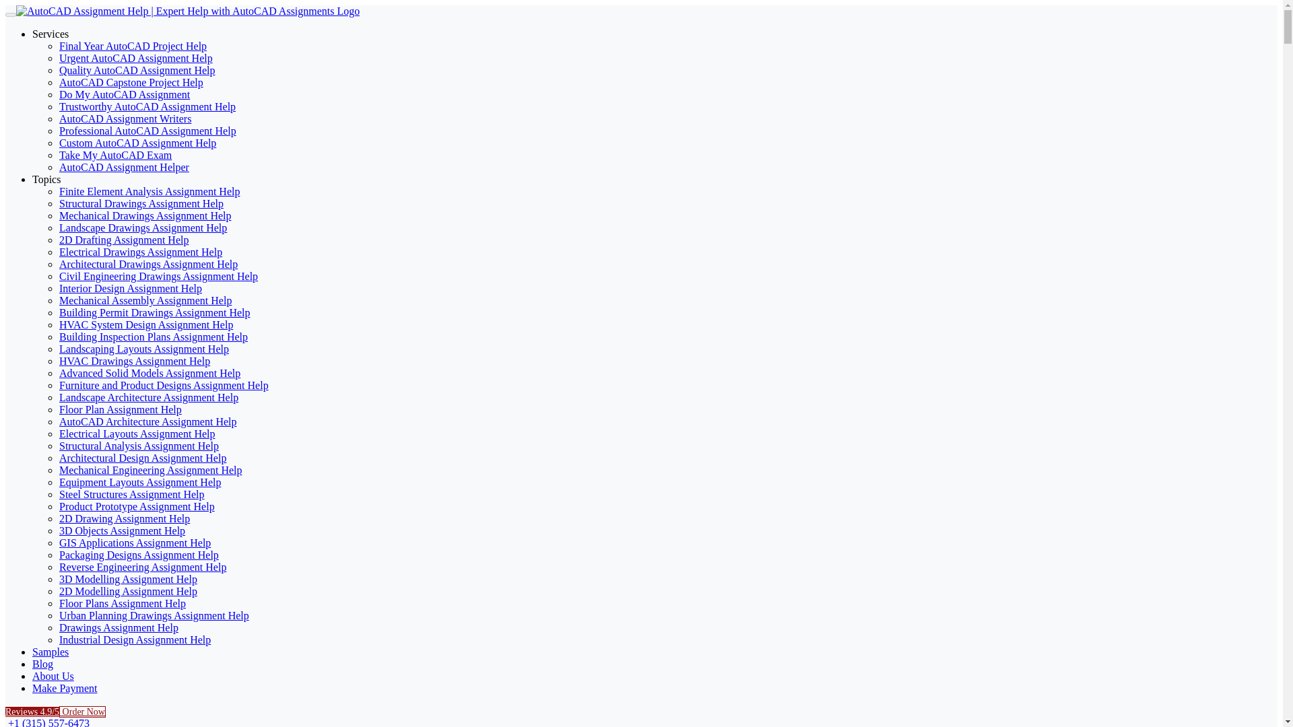  Describe the element at coordinates (124, 240) in the screenshot. I see `2D Drafting Assignment Help` at that location.